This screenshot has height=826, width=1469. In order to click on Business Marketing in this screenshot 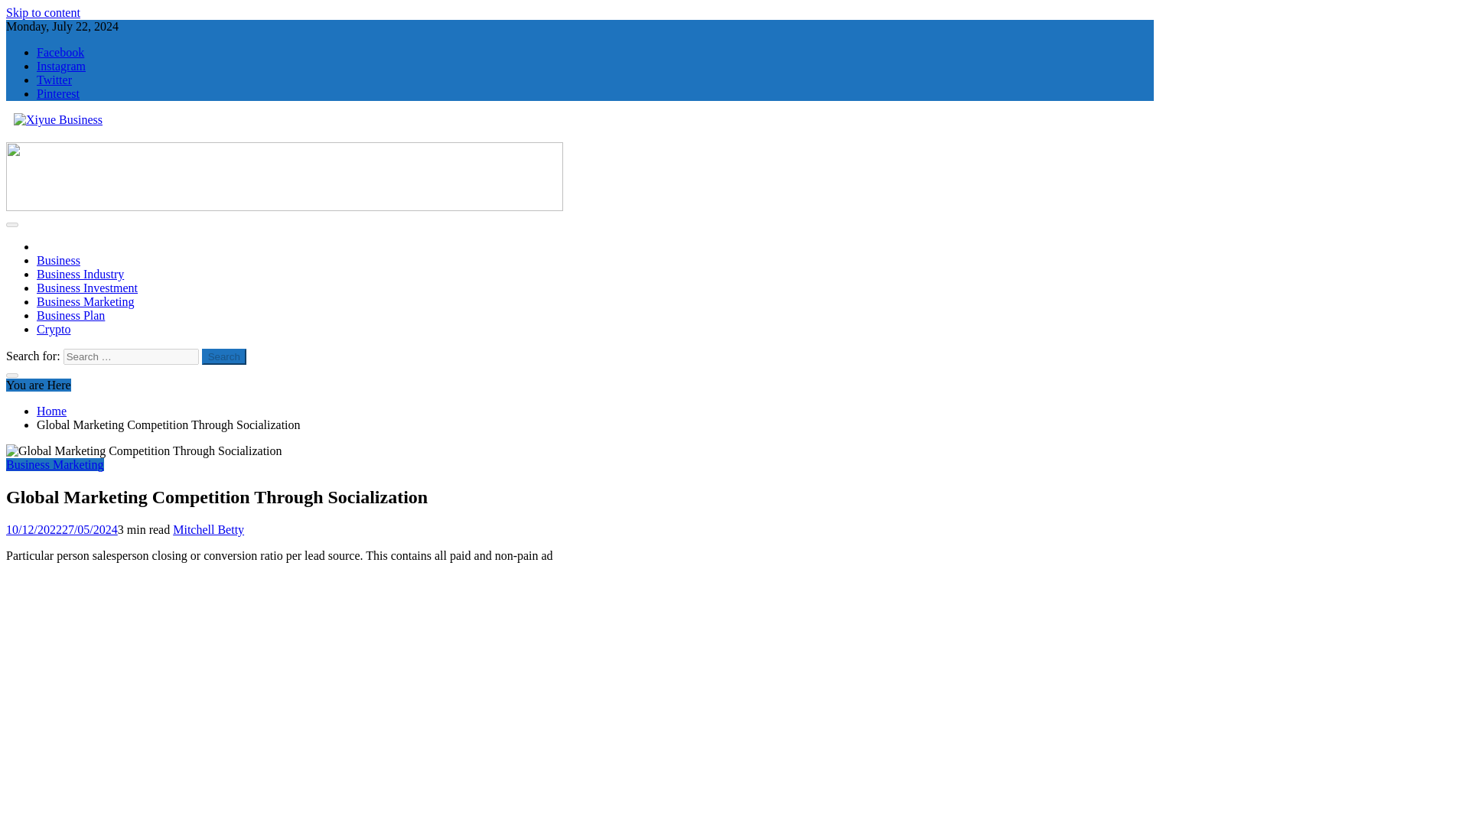, I will do `click(55, 464)`.